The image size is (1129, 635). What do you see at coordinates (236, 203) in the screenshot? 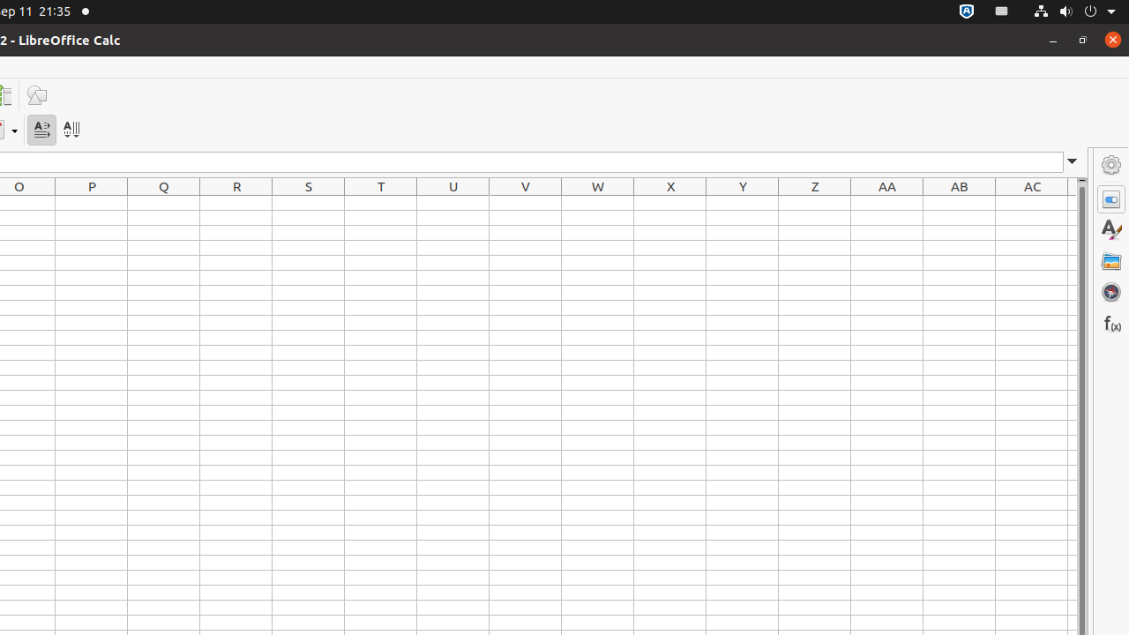
I see `R1` at bounding box center [236, 203].